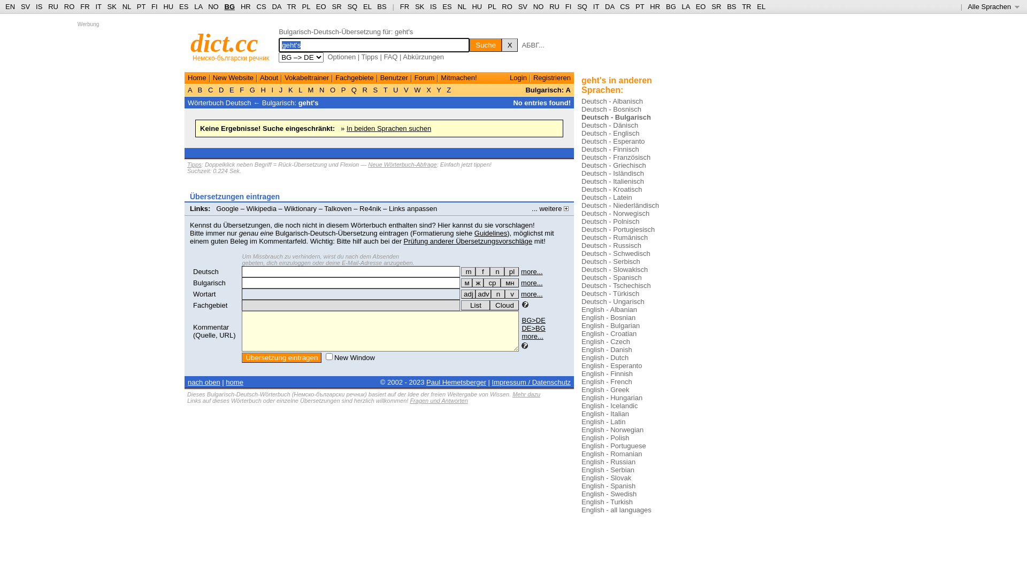  I want to click on NO, so click(213, 6).